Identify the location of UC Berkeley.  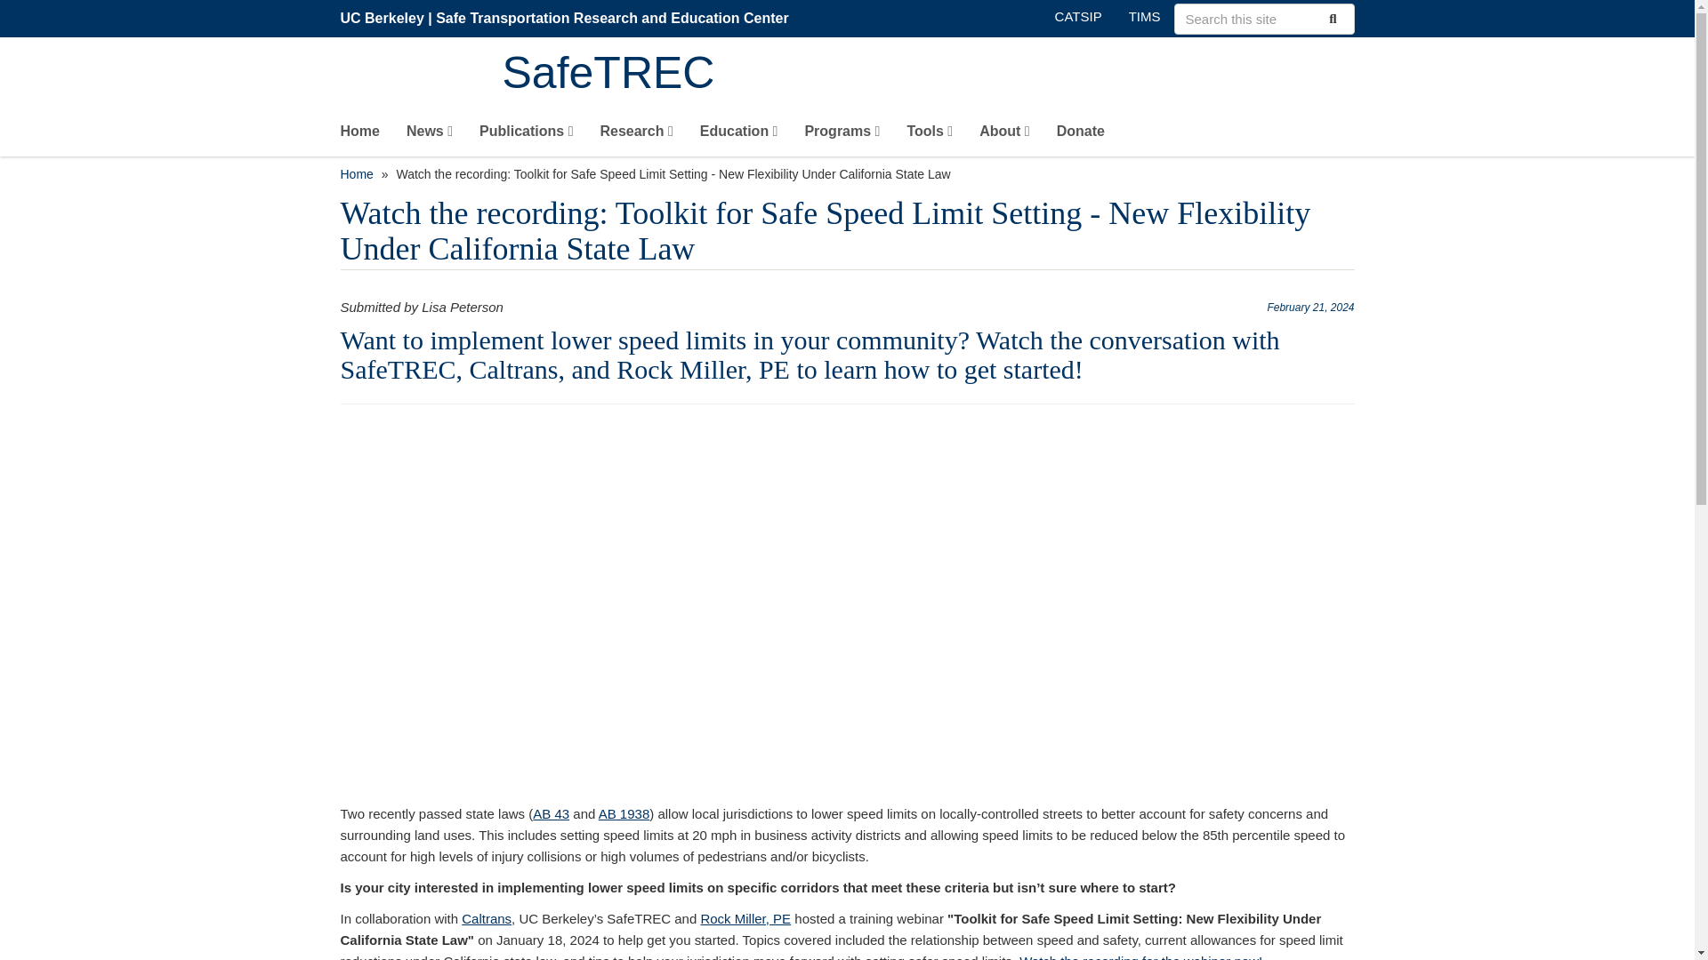
(382, 18).